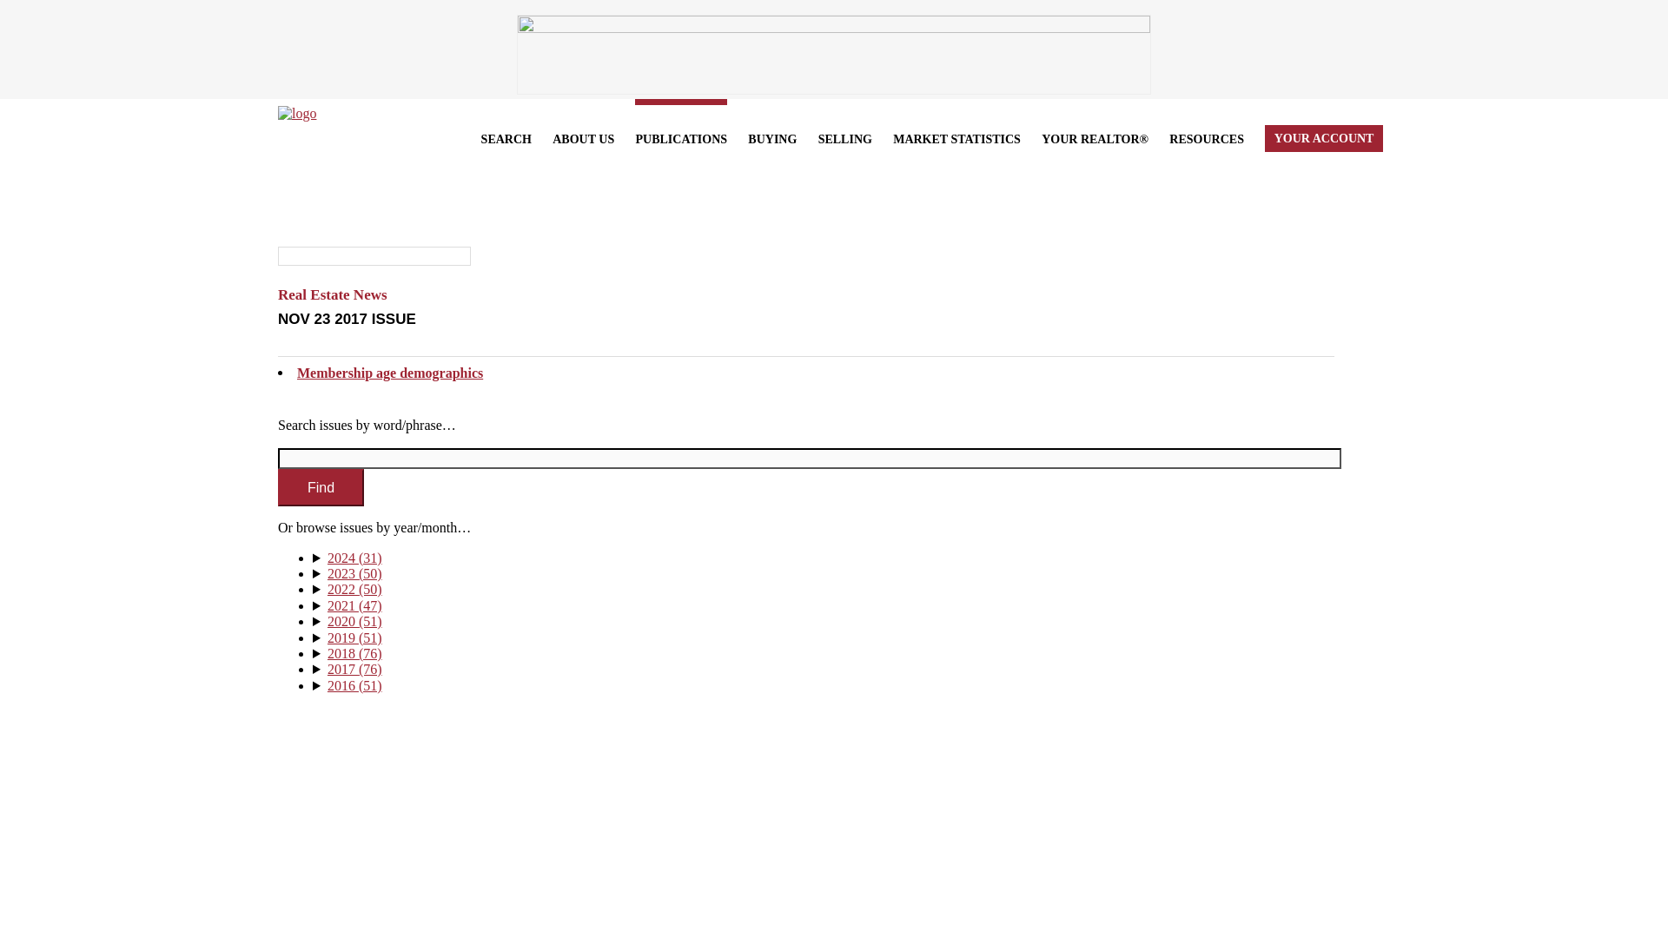 The height and width of the screenshot is (938, 1668). I want to click on Membership age demographics, so click(389, 373).